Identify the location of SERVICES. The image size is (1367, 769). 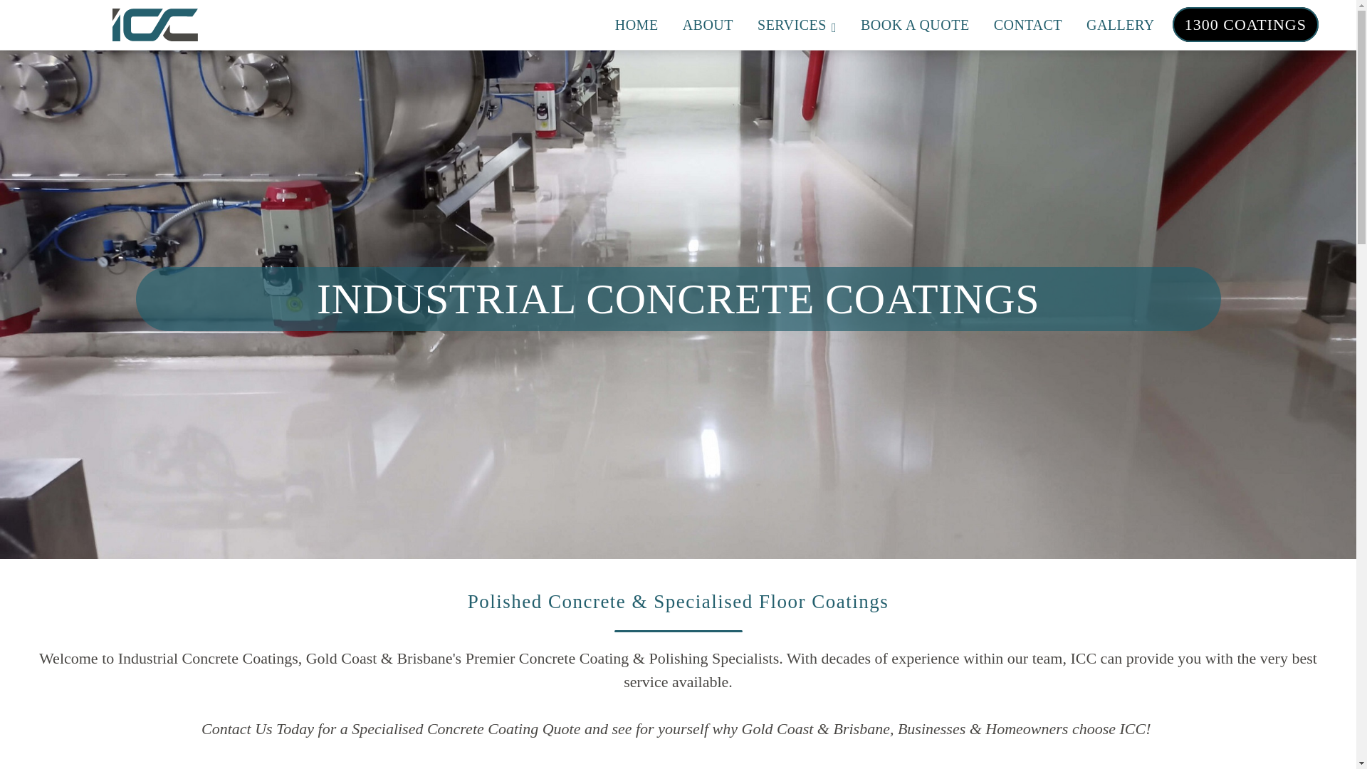
(797, 25).